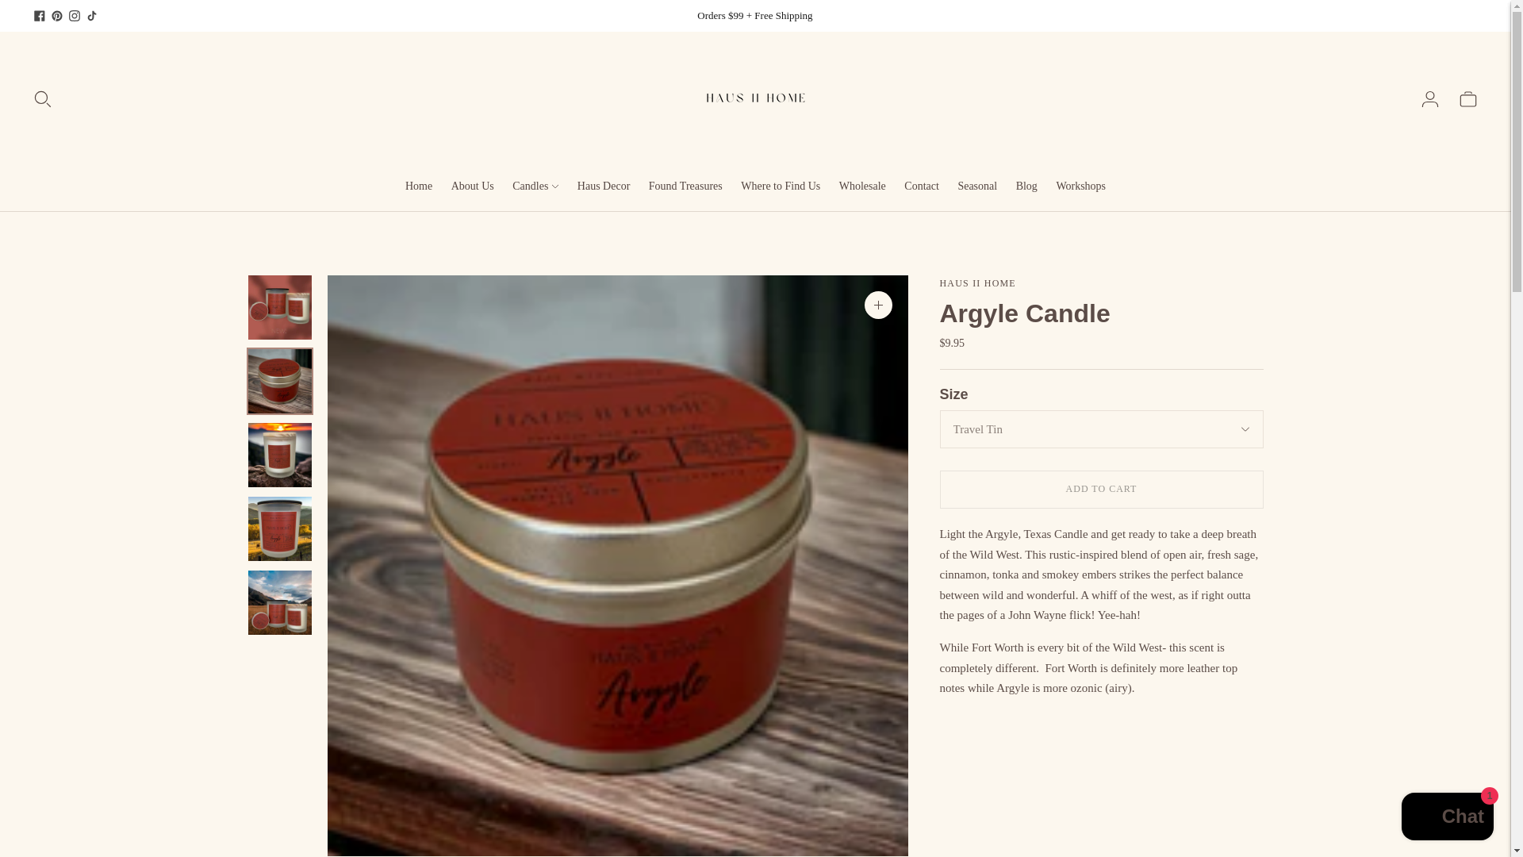  Describe the element at coordinates (1447, 818) in the screenshot. I see `Shopify online store chat` at that location.